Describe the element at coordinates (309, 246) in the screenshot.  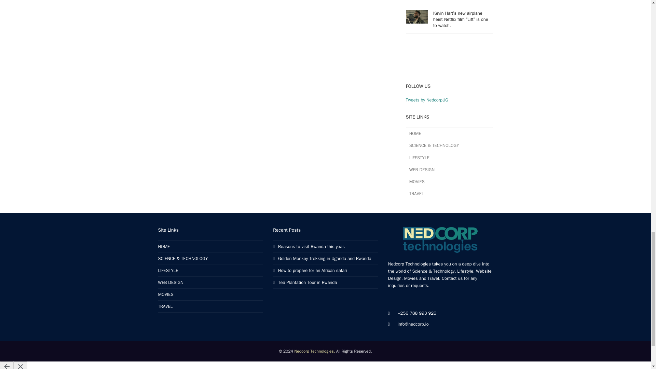
I see `Reasons to visit Rwanda this year.` at that location.